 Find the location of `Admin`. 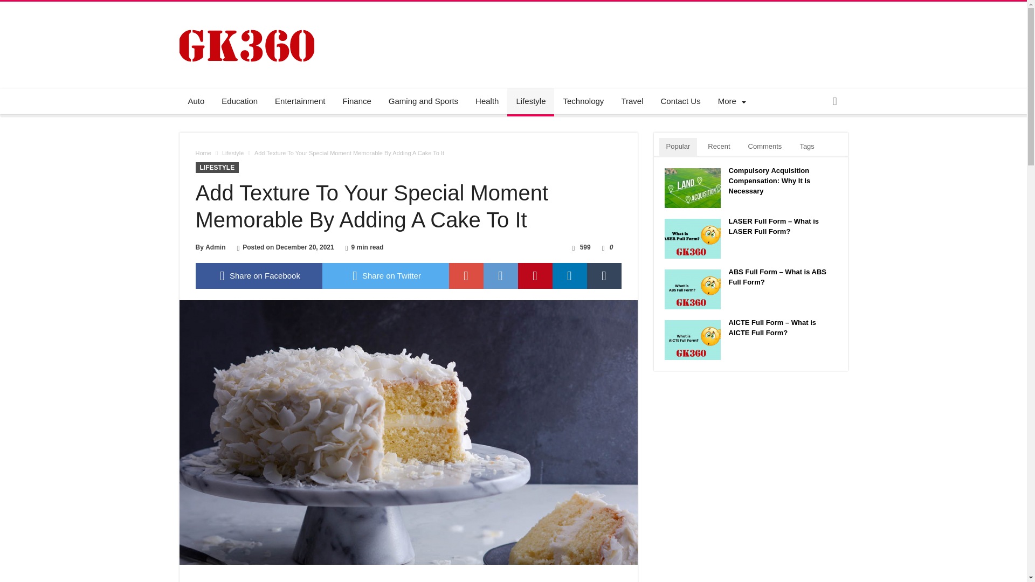

Admin is located at coordinates (215, 247).